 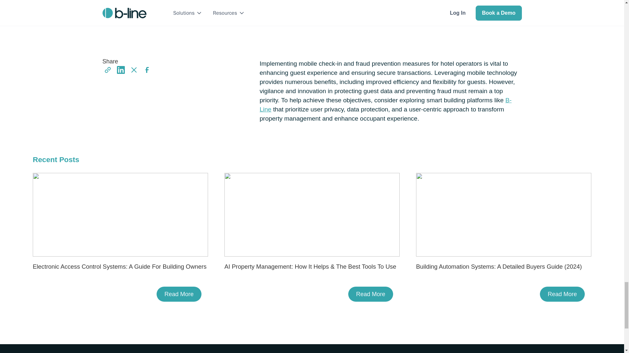 I want to click on Read More, so click(x=371, y=294).